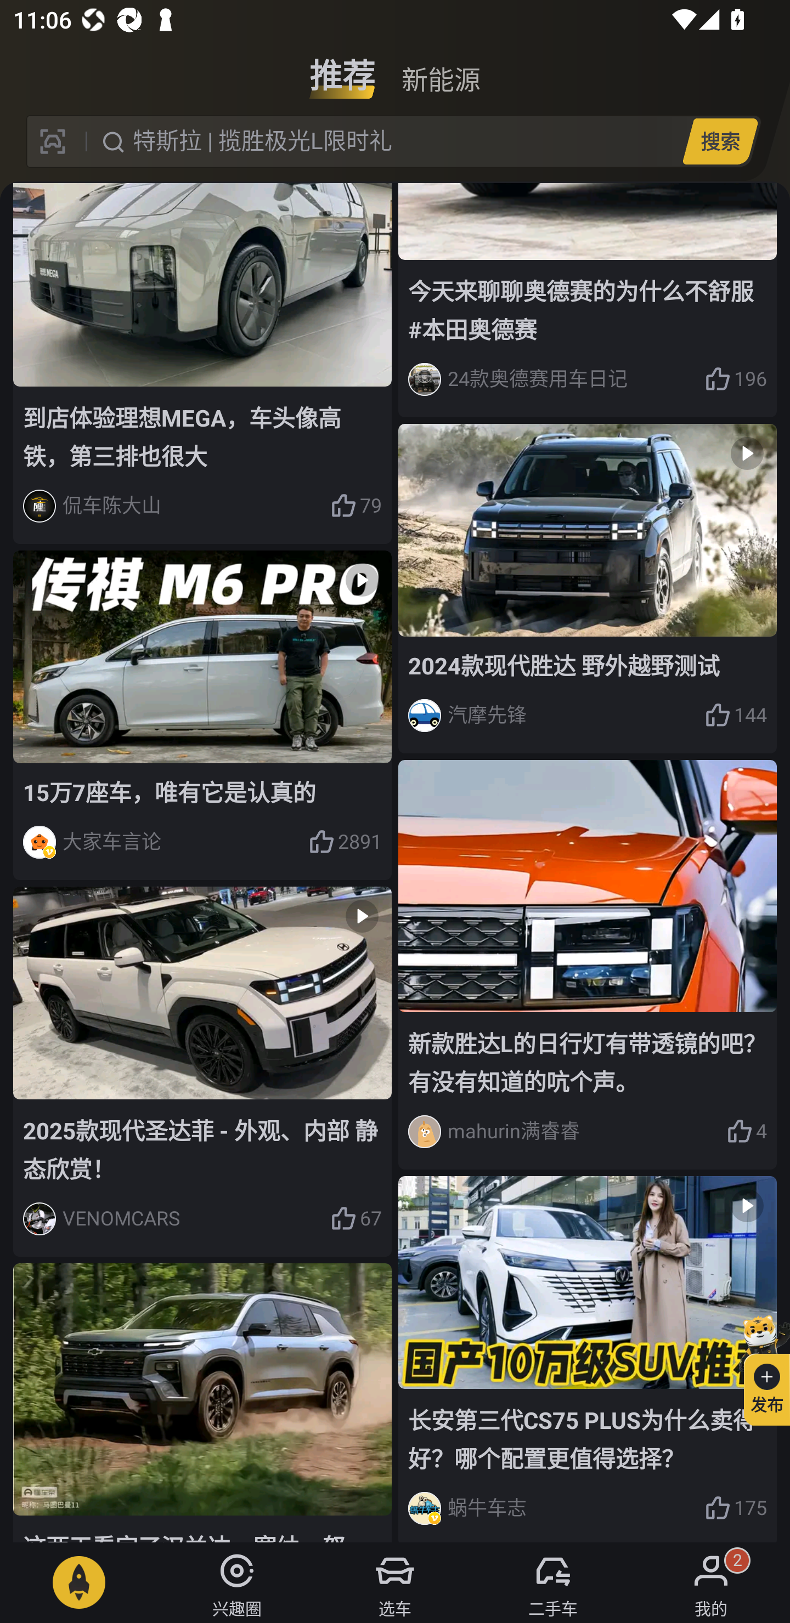  What do you see at coordinates (345, 842) in the screenshot?
I see `2891` at bounding box center [345, 842].